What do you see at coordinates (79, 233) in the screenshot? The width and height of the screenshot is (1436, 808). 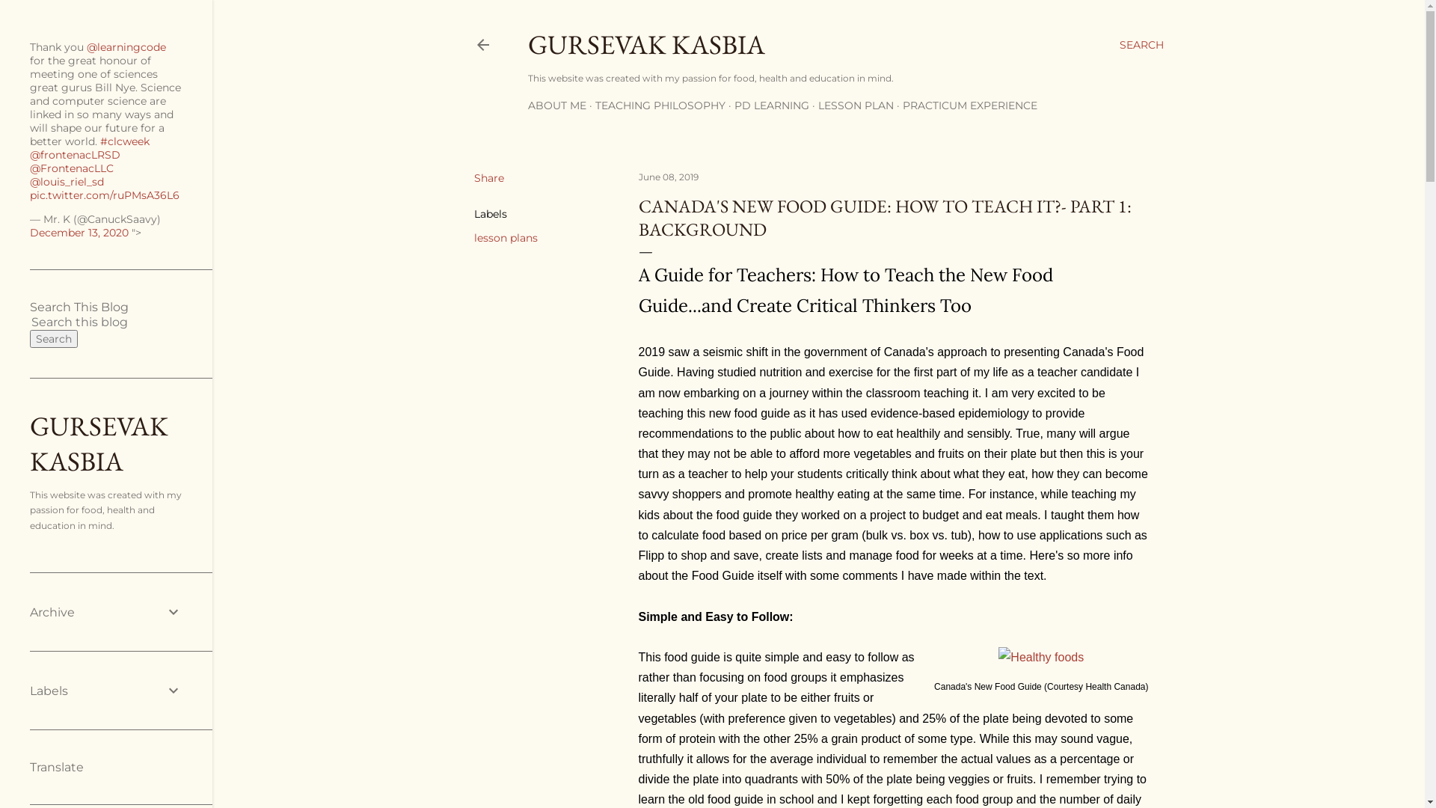 I see `December 13, 2020` at bounding box center [79, 233].